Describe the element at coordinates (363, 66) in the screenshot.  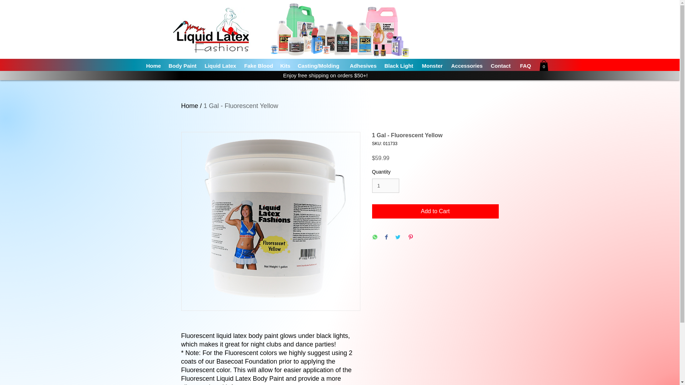
I see `Adhesives` at that location.